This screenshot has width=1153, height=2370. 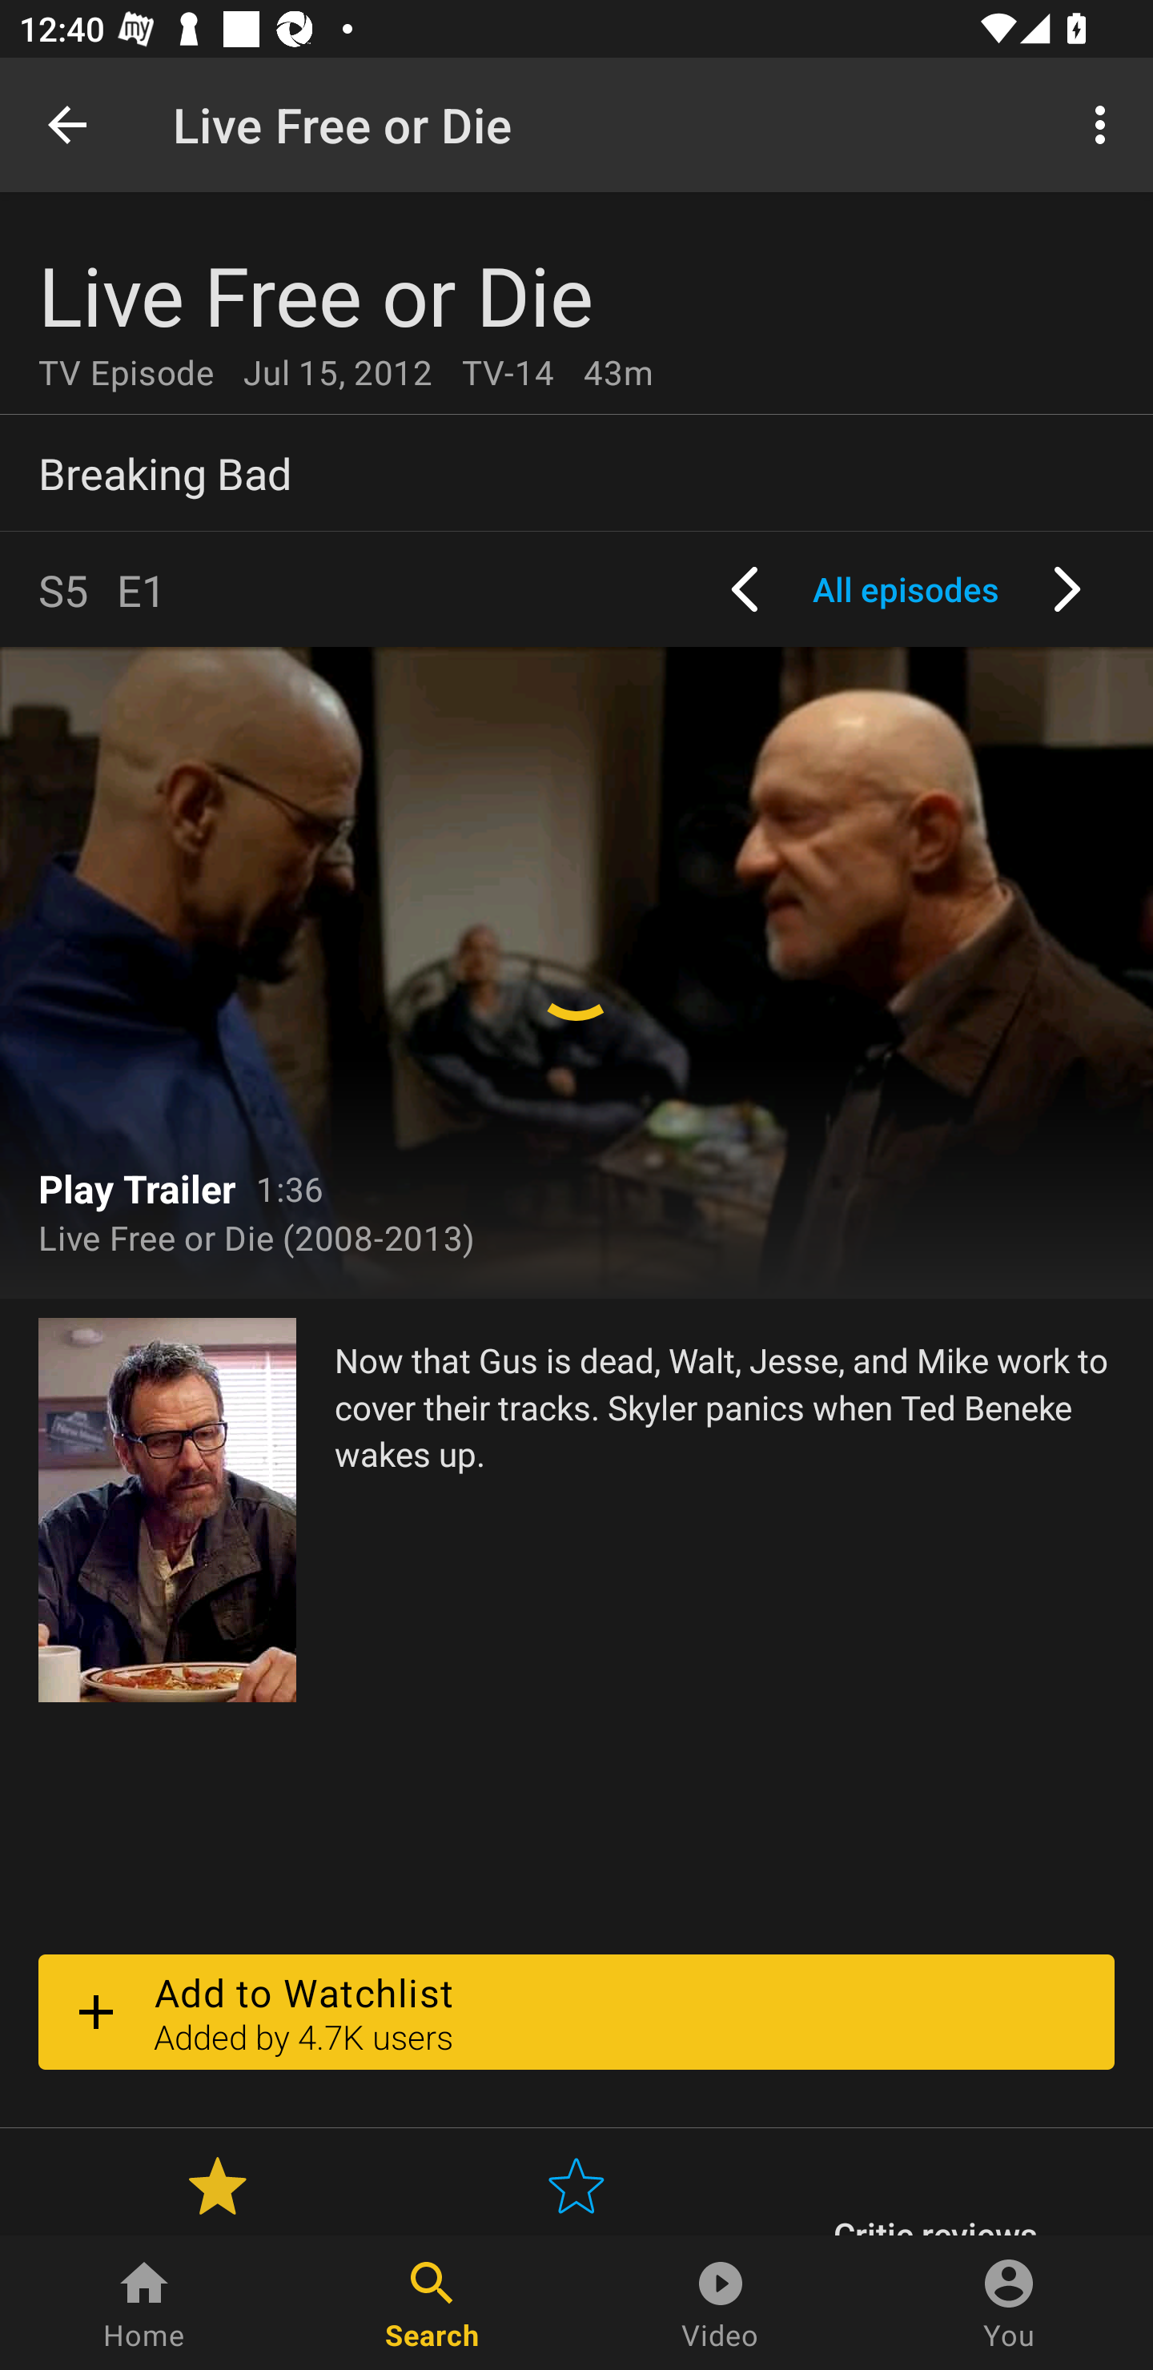 What do you see at coordinates (576, 2191) in the screenshot?
I see `Rate this` at bounding box center [576, 2191].